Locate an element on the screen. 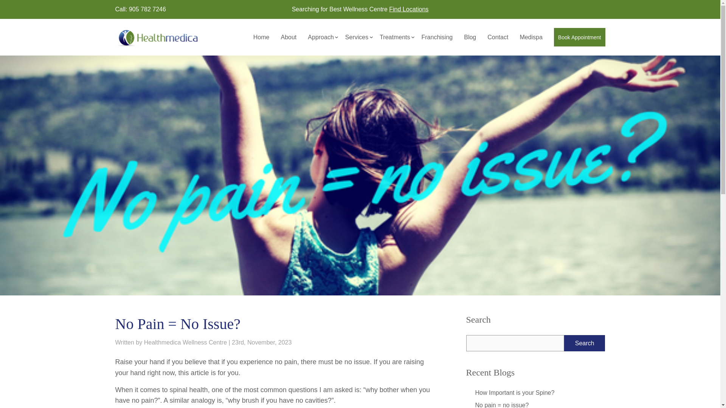  Call: 905 782 7246 is located at coordinates (140, 9).